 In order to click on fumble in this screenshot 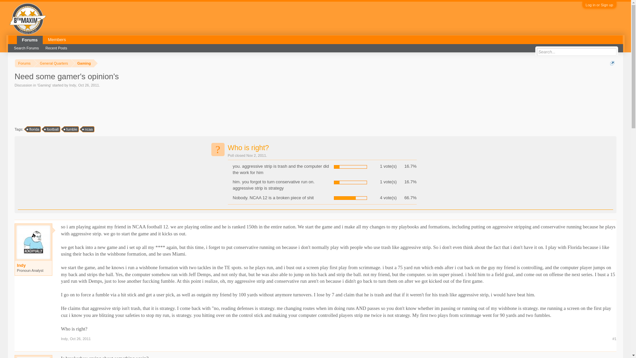, I will do `click(72, 129)`.